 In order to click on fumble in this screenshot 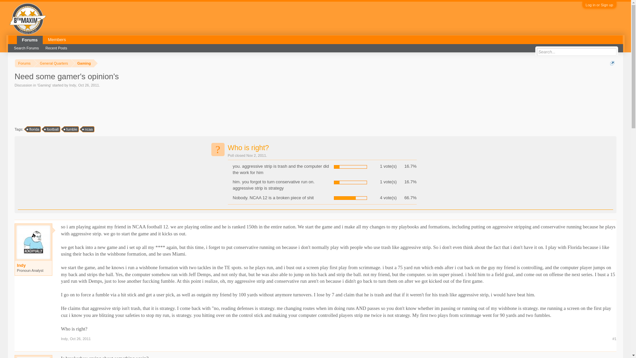, I will do `click(72, 129)`.